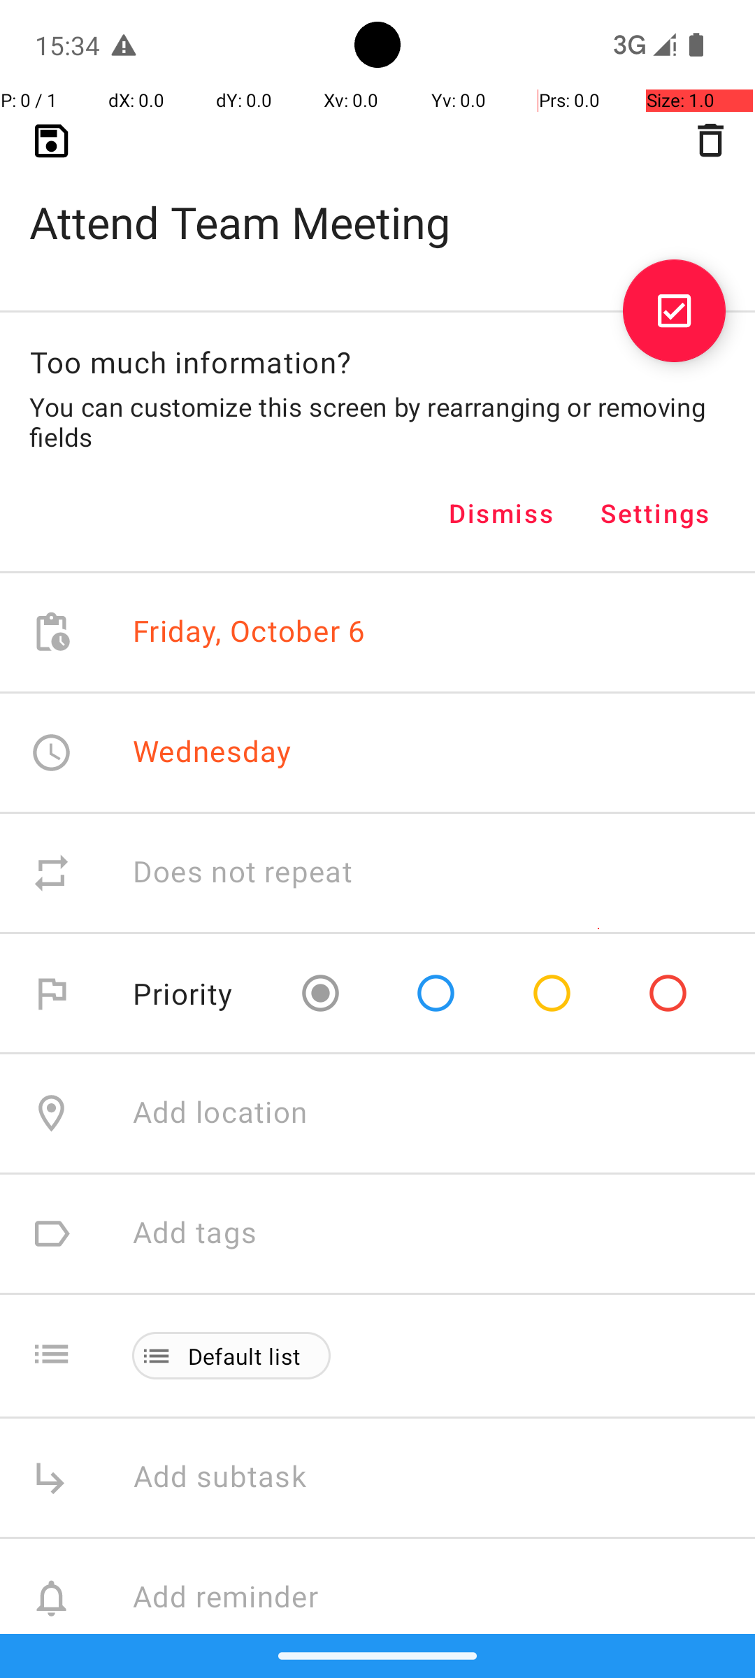 This screenshot has height=1678, width=755. I want to click on Friday, October 6, so click(249, 632).